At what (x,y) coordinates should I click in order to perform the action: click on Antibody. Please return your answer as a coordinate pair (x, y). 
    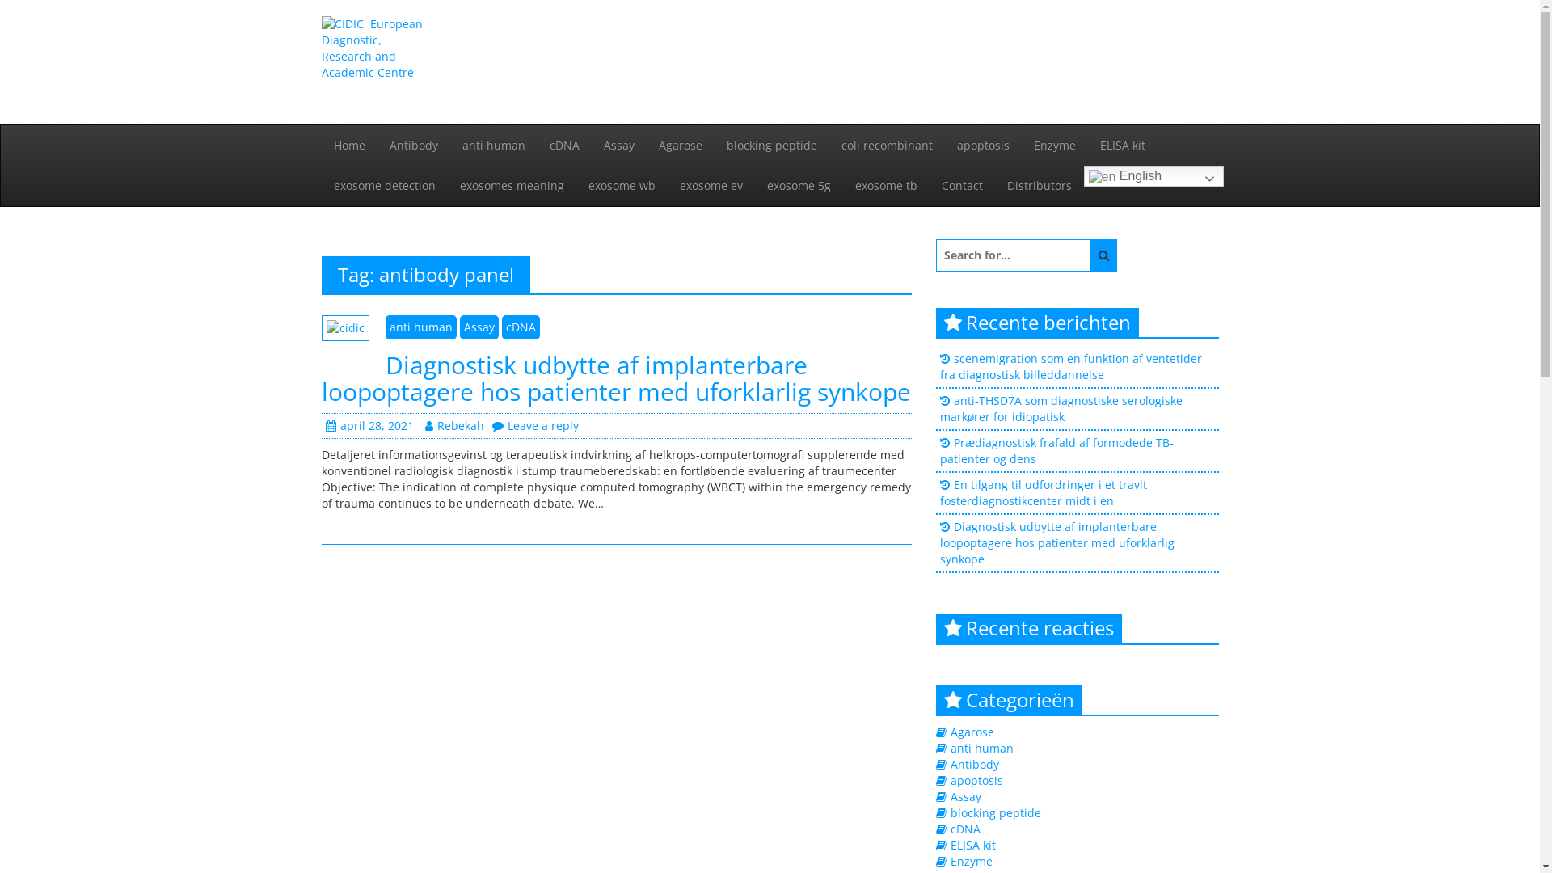
    Looking at the image, I should click on (975, 765).